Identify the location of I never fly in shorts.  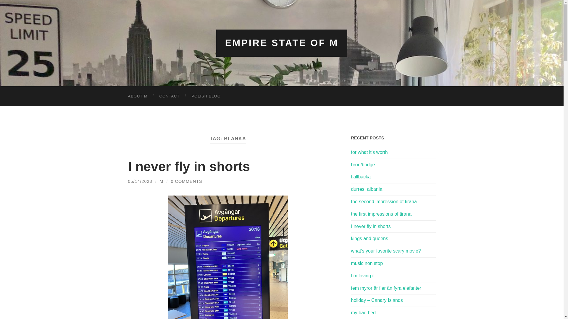
(393, 227).